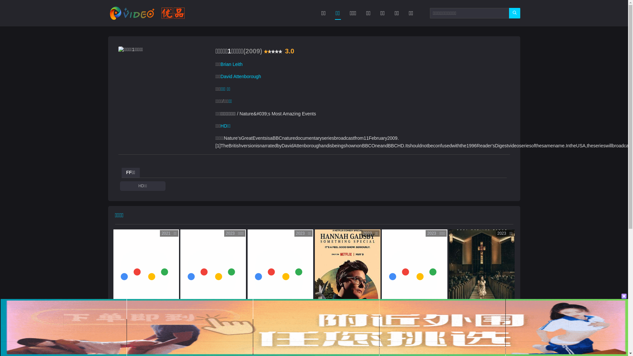 The height and width of the screenshot is (356, 633). I want to click on David Attenborough, so click(241, 76).